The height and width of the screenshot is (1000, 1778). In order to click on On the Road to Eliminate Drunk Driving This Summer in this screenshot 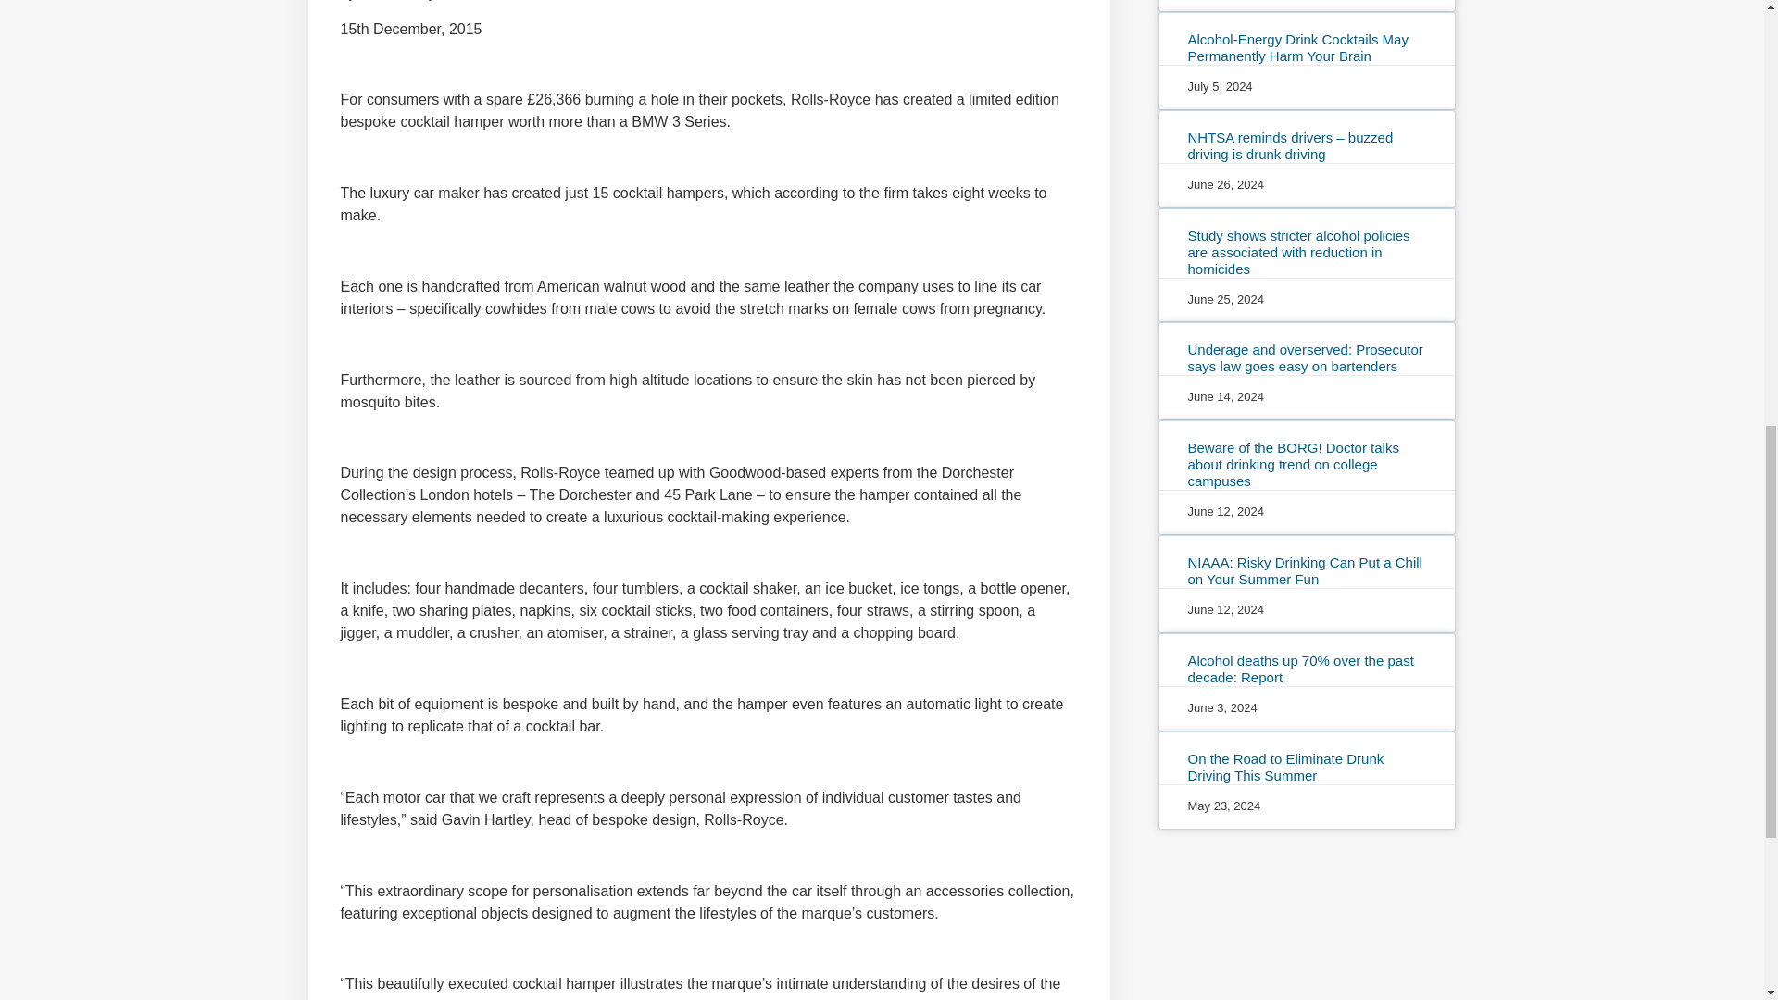, I will do `click(1285, 767)`.